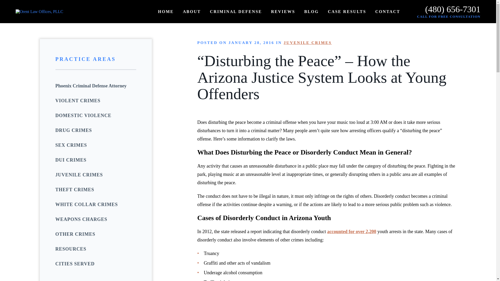  I want to click on HOME, so click(166, 11).